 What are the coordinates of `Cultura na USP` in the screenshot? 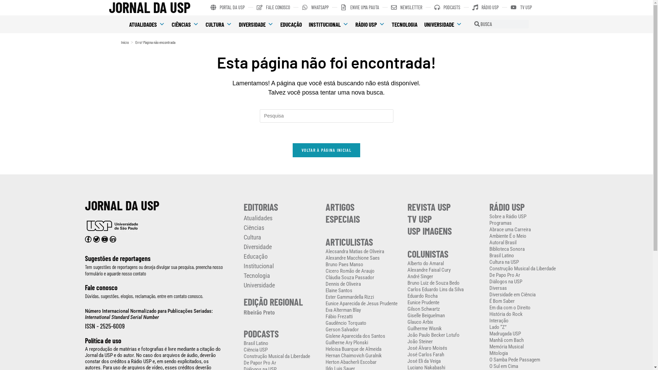 It's located at (527, 262).